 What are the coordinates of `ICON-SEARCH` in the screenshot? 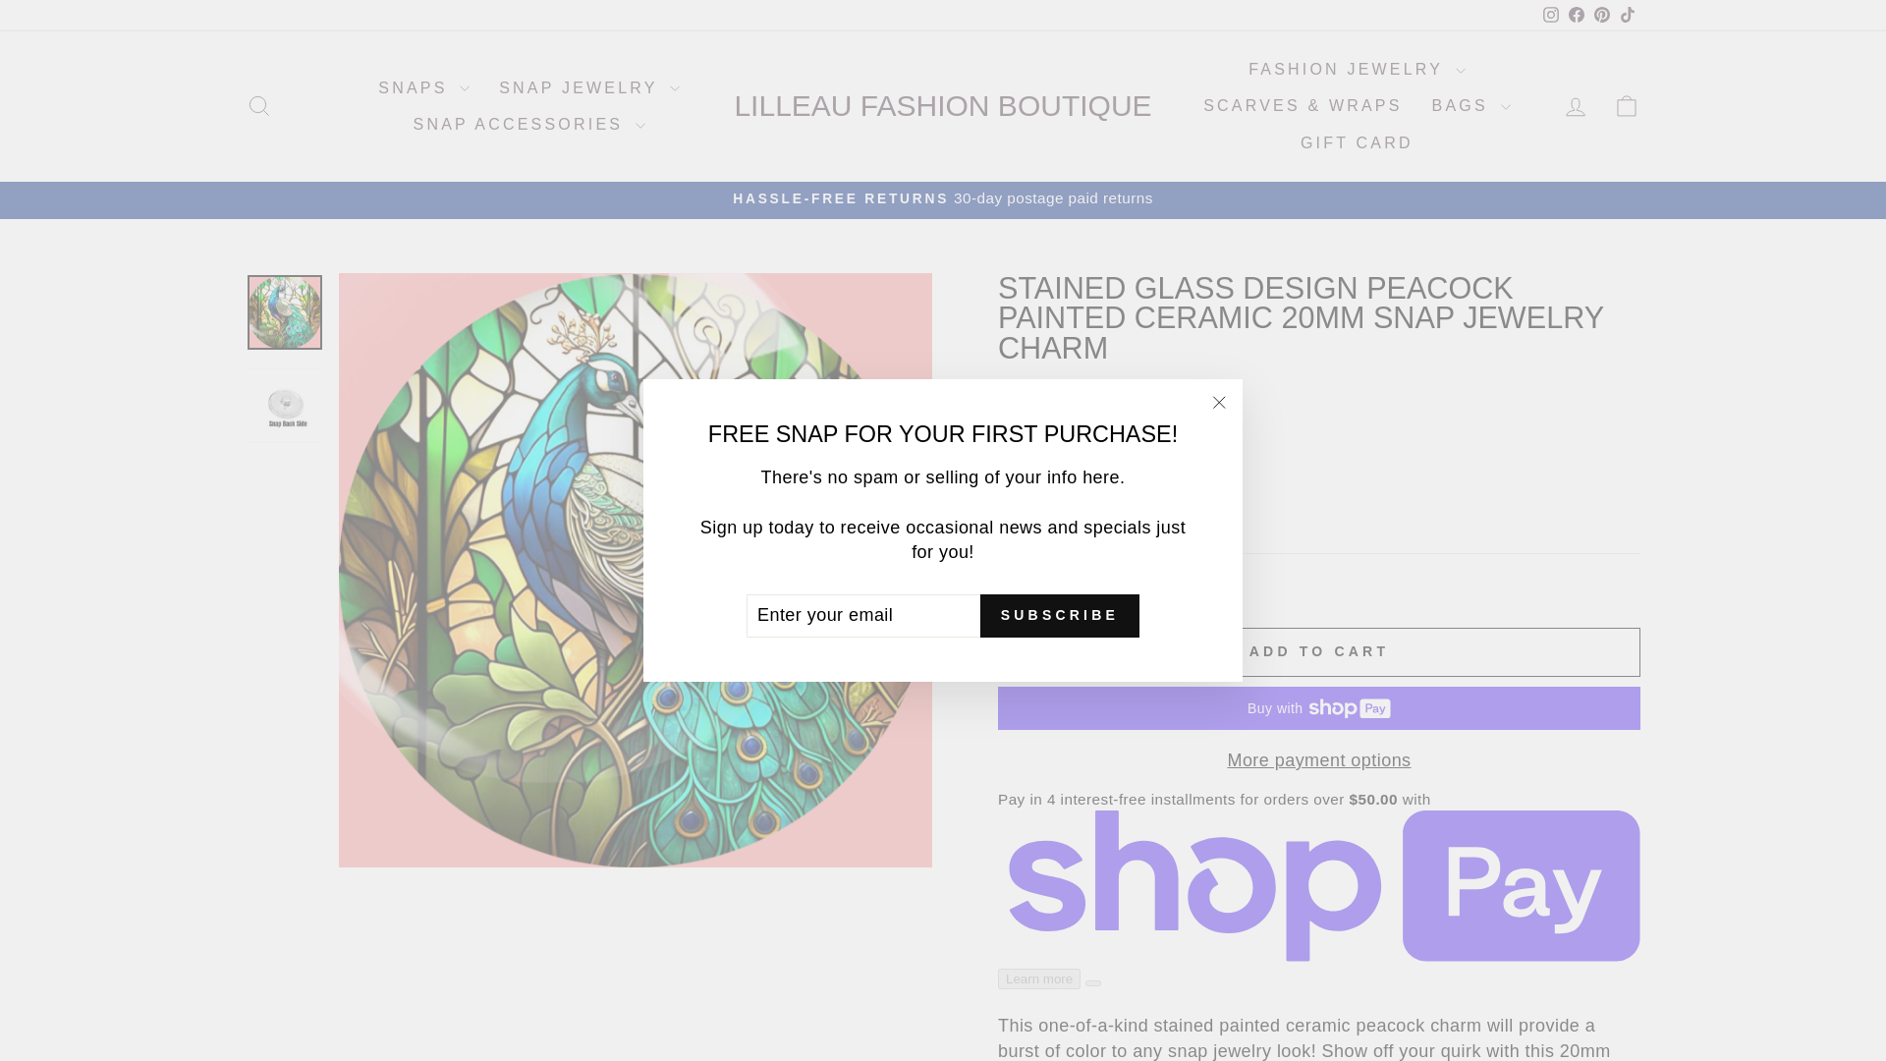 It's located at (259, 106).